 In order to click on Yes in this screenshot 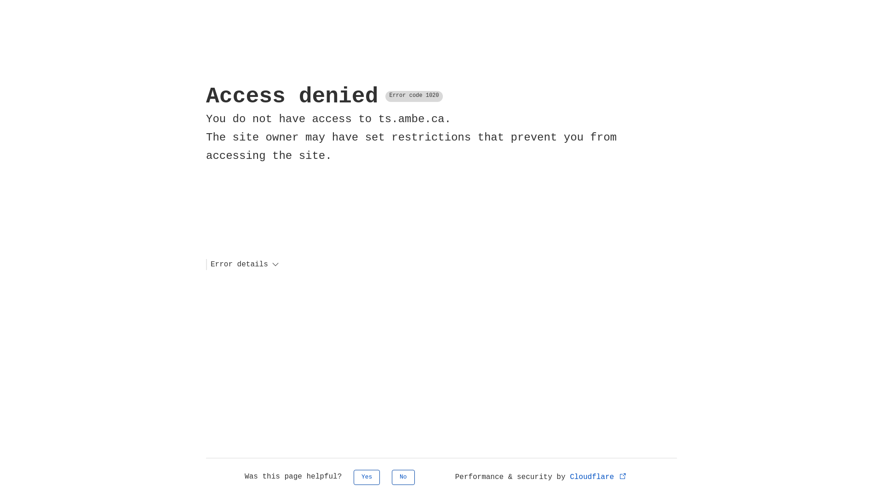, I will do `click(367, 478)`.